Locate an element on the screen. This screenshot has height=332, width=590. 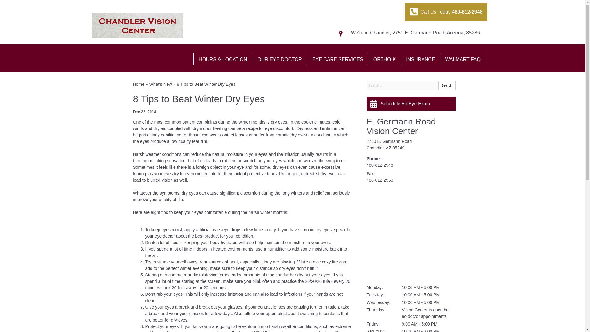
Google map is located at coordinates (411, 234).